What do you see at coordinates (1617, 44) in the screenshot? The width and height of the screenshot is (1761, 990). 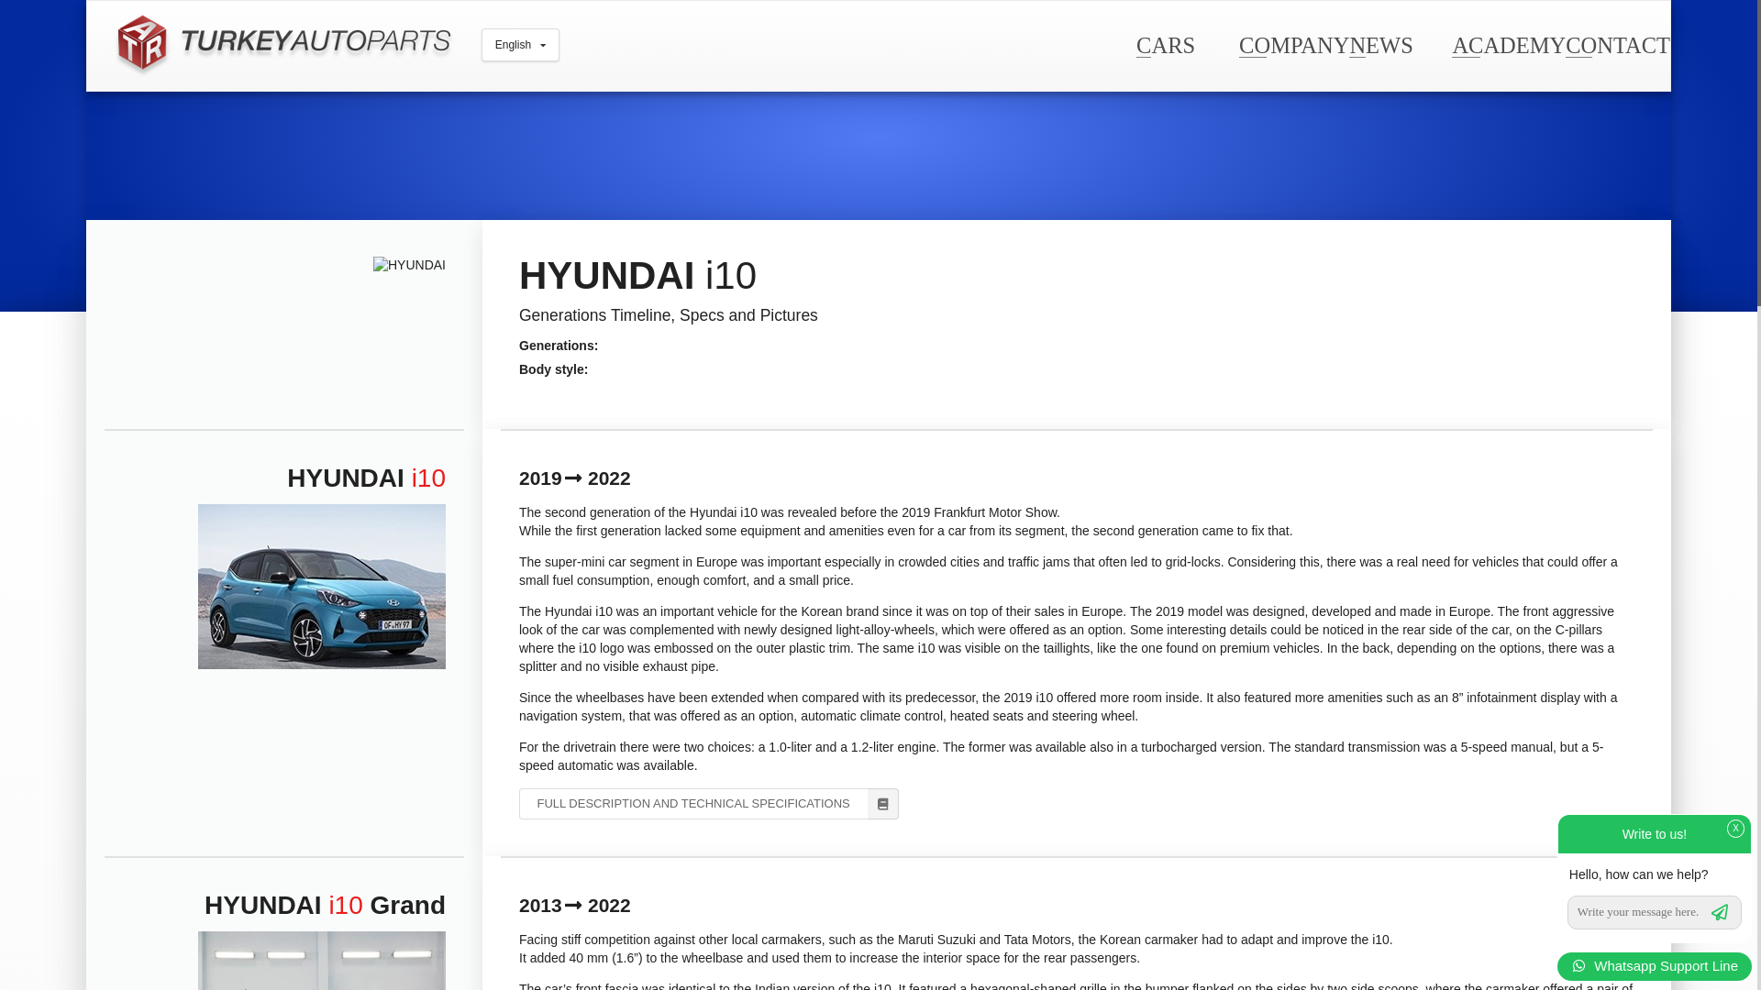 I see `CONTACT` at bounding box center [1617, 44].